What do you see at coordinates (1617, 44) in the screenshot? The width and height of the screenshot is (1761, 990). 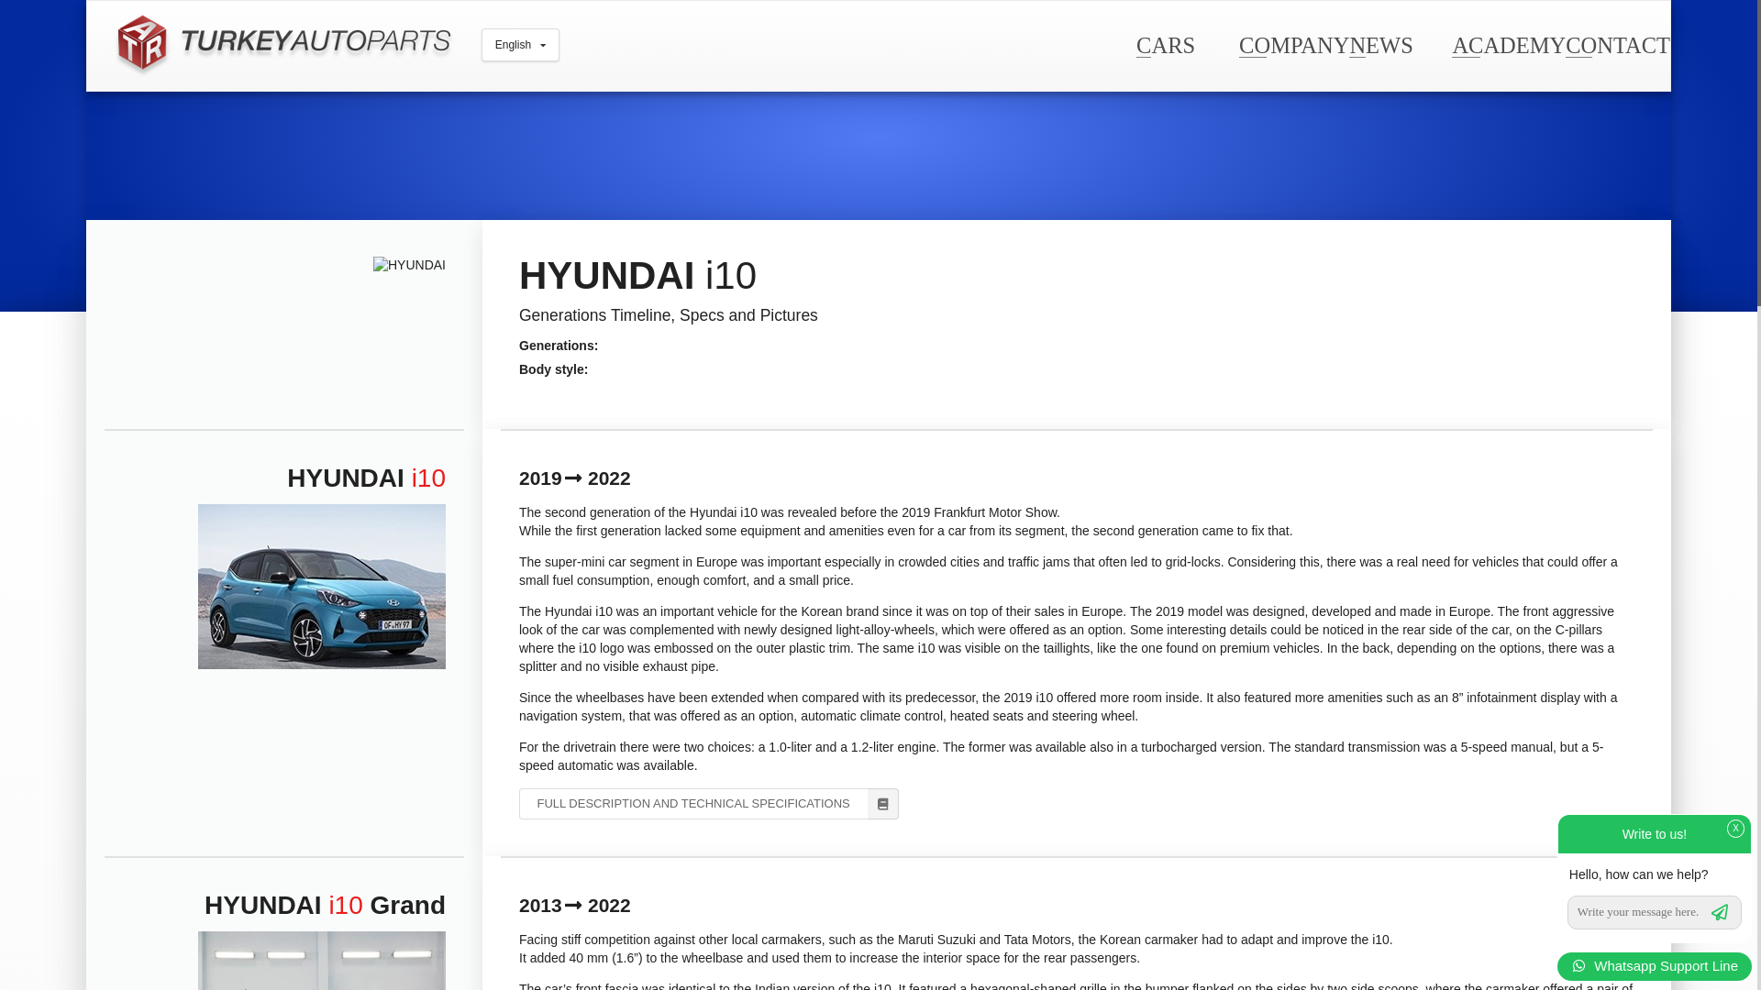 I see `CONTACT` at bounding box center [1617, 44].